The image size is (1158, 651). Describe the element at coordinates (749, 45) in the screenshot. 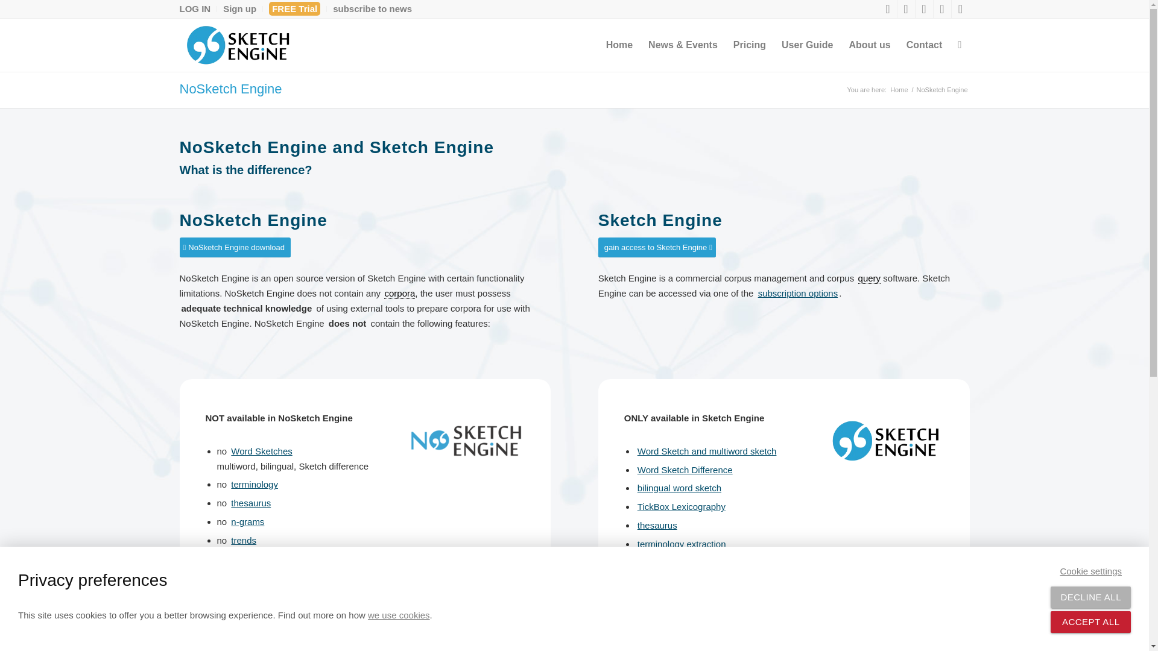

I see `Pricing` at that location.